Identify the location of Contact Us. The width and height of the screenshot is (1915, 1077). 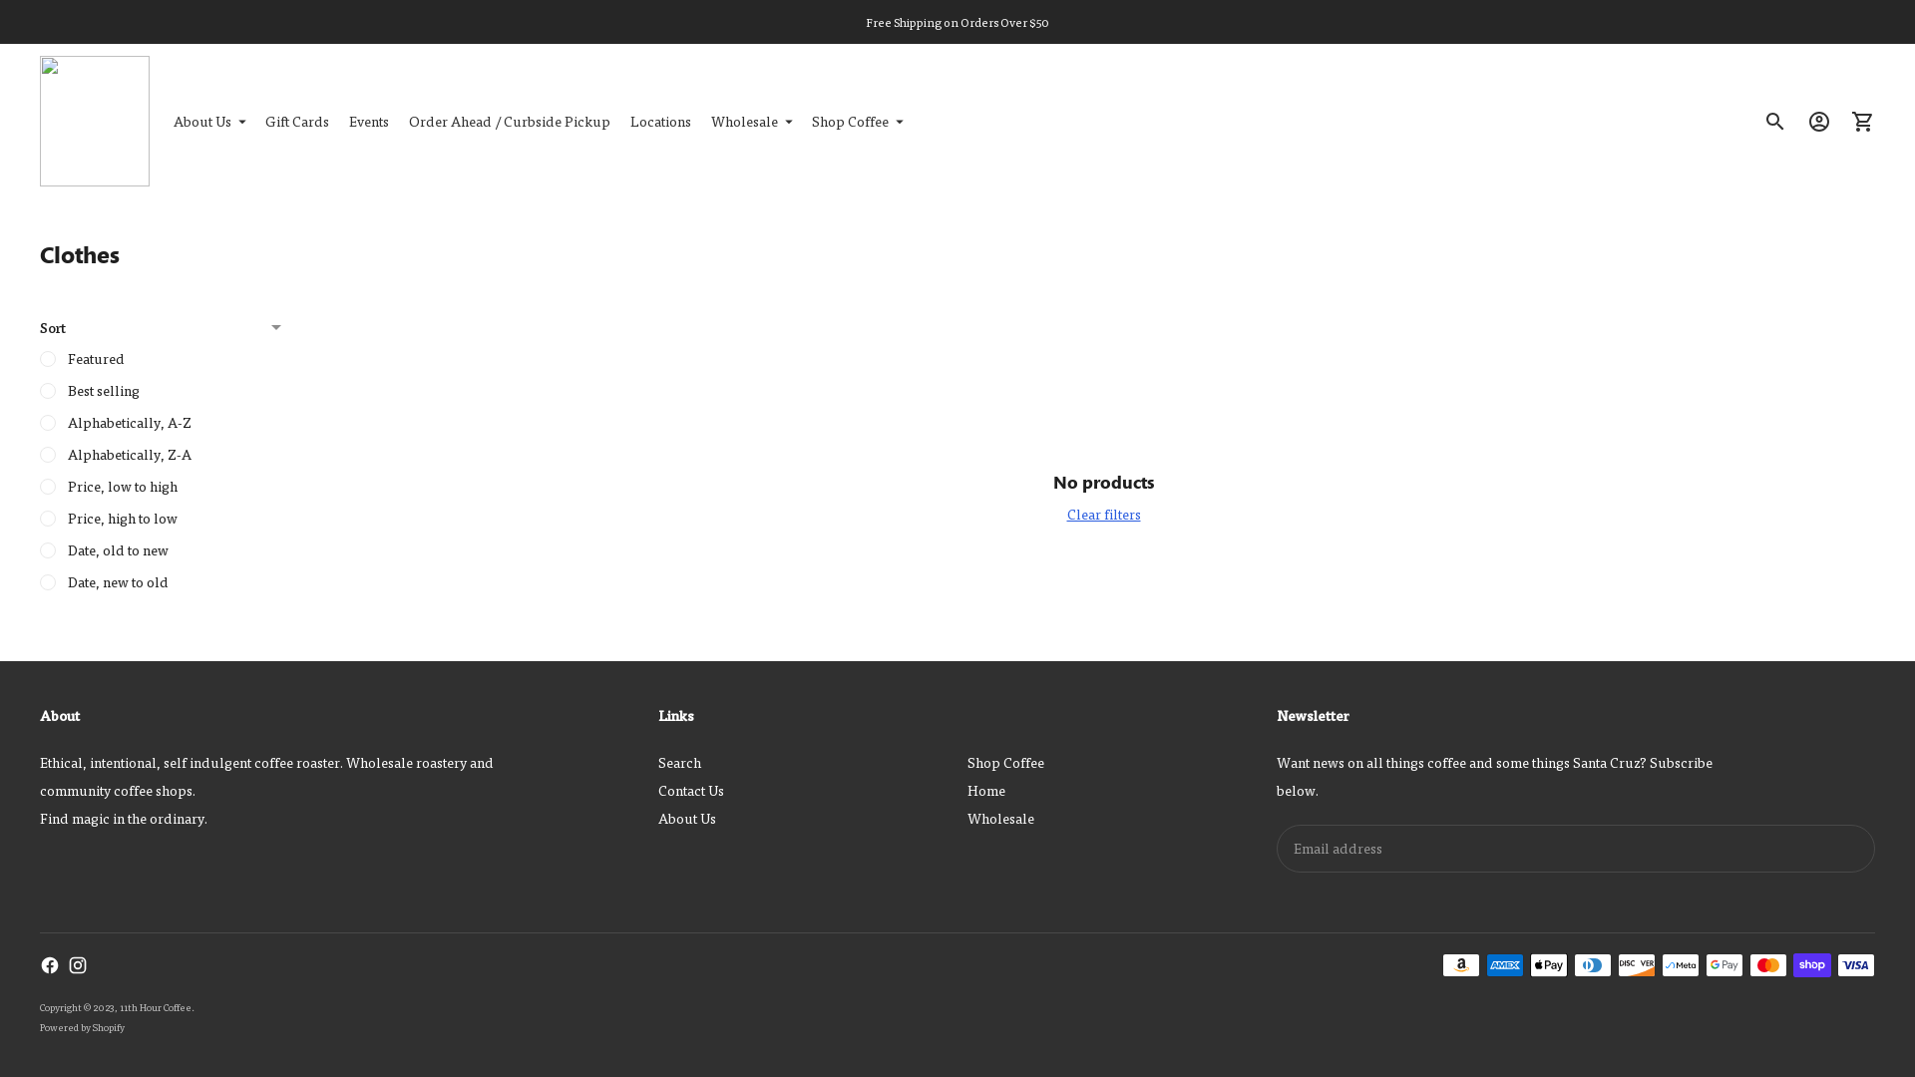
(691, 790).